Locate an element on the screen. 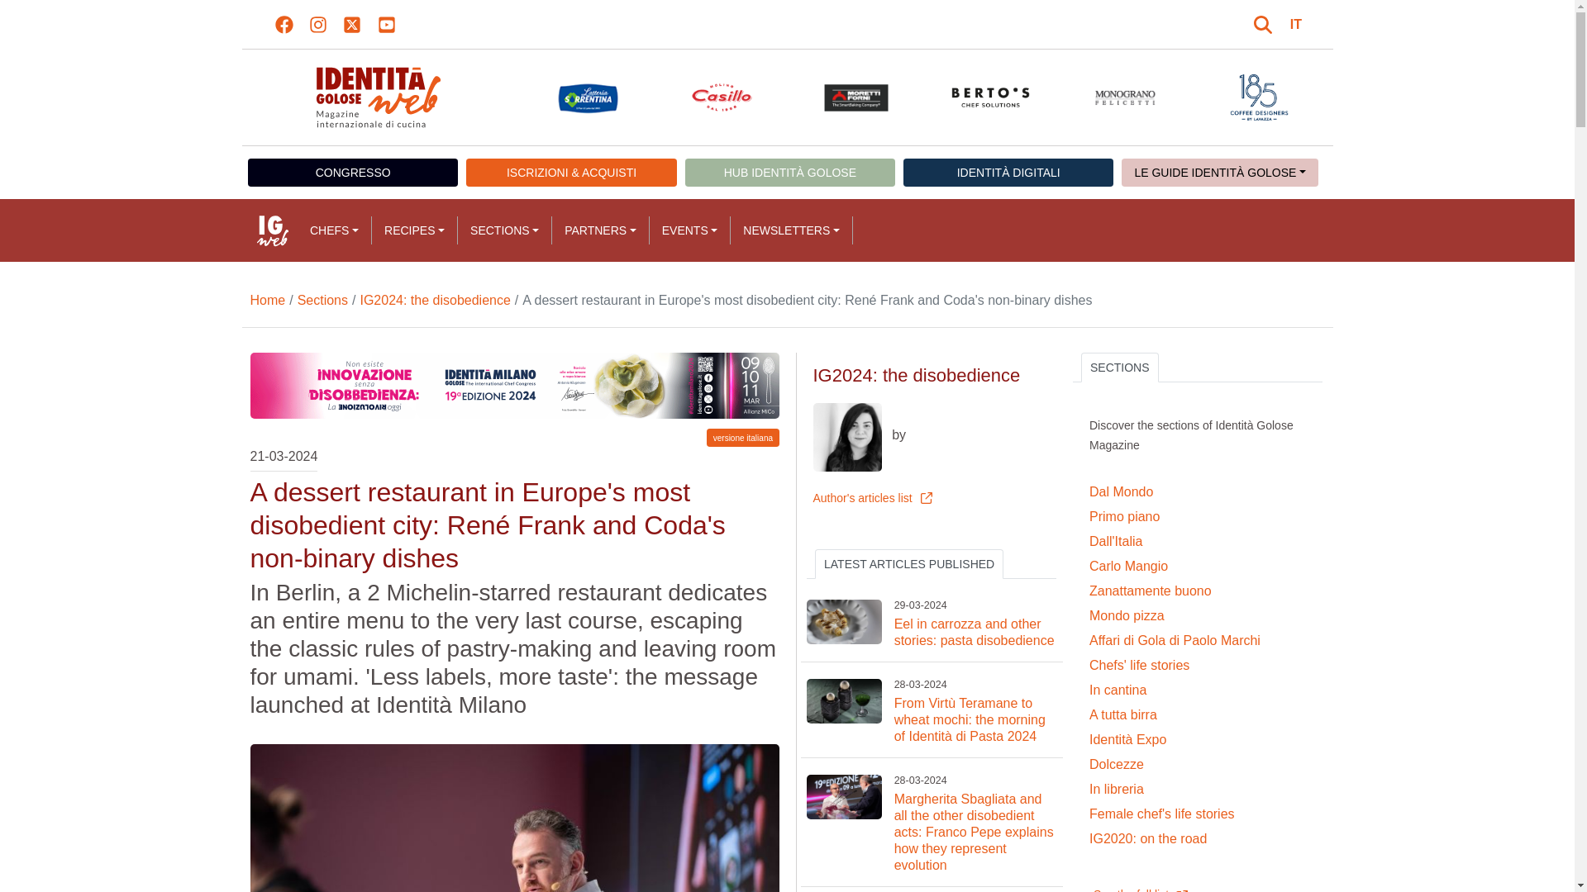  ENG Monograno Felicetti leggi le news is located at coordinates (1126, 97).